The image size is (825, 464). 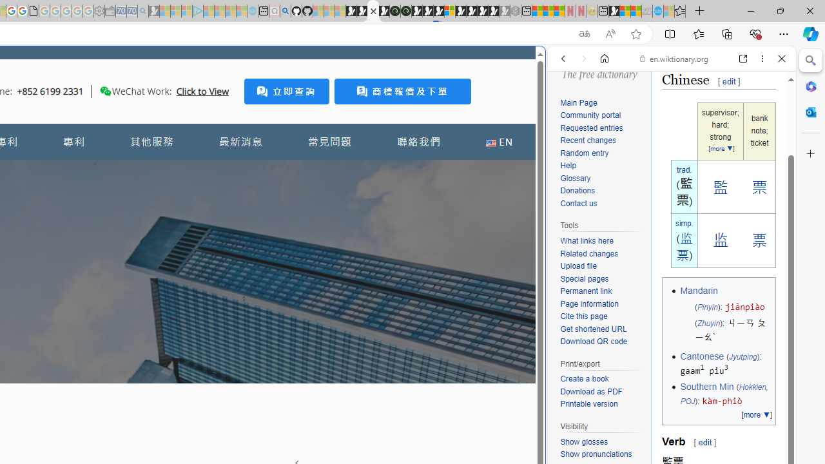 What do you see at coordinates (285, 12) in the screenshot?
I see `github - Search` at bounding box center [285, 12].